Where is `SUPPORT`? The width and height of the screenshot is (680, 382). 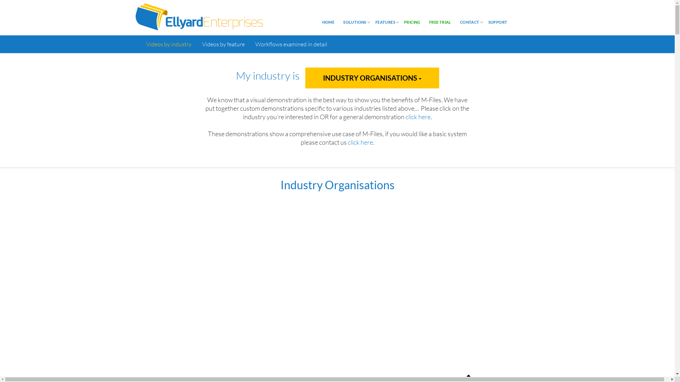 SUPPORT is located at coordinates (498, 22).